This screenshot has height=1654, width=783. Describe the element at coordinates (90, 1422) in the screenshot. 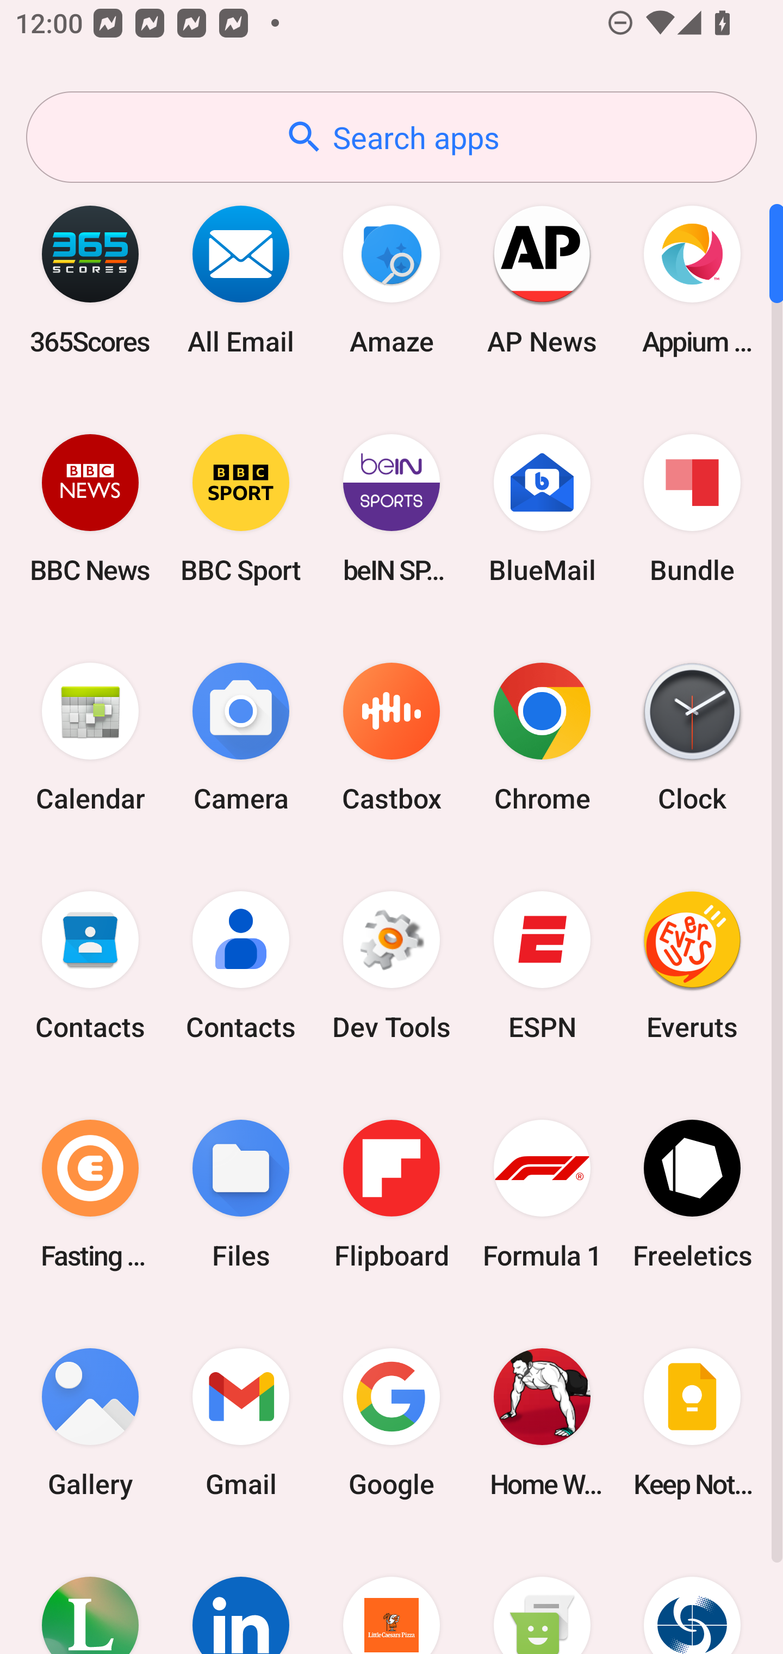

I see `Gallery` at that location.